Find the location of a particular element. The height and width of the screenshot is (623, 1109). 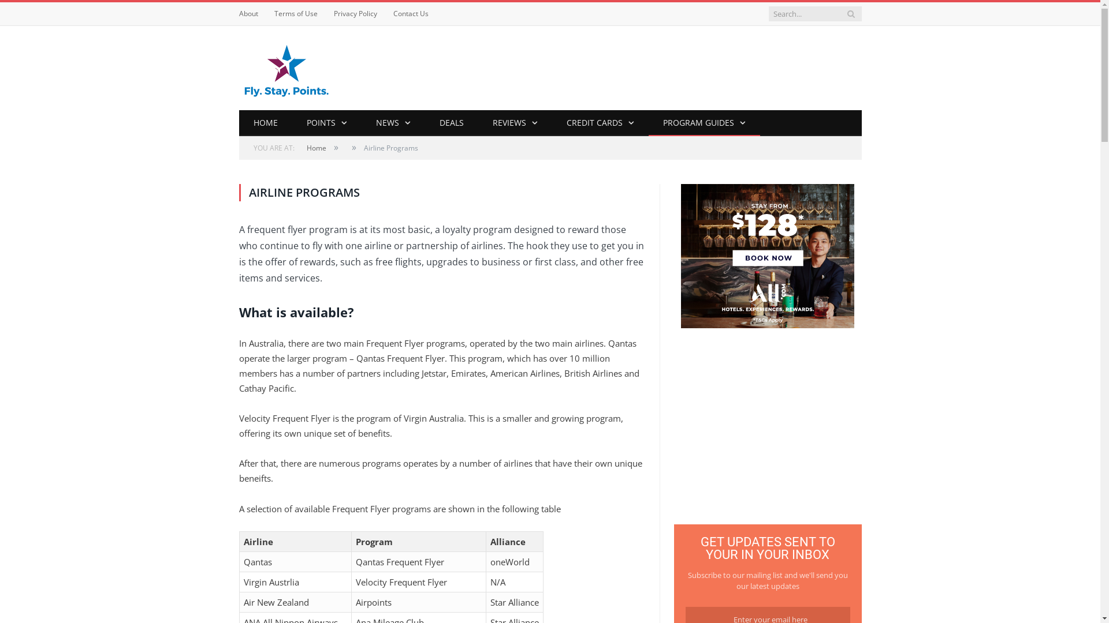

REVIEWS is located at coordinates (515, 123).